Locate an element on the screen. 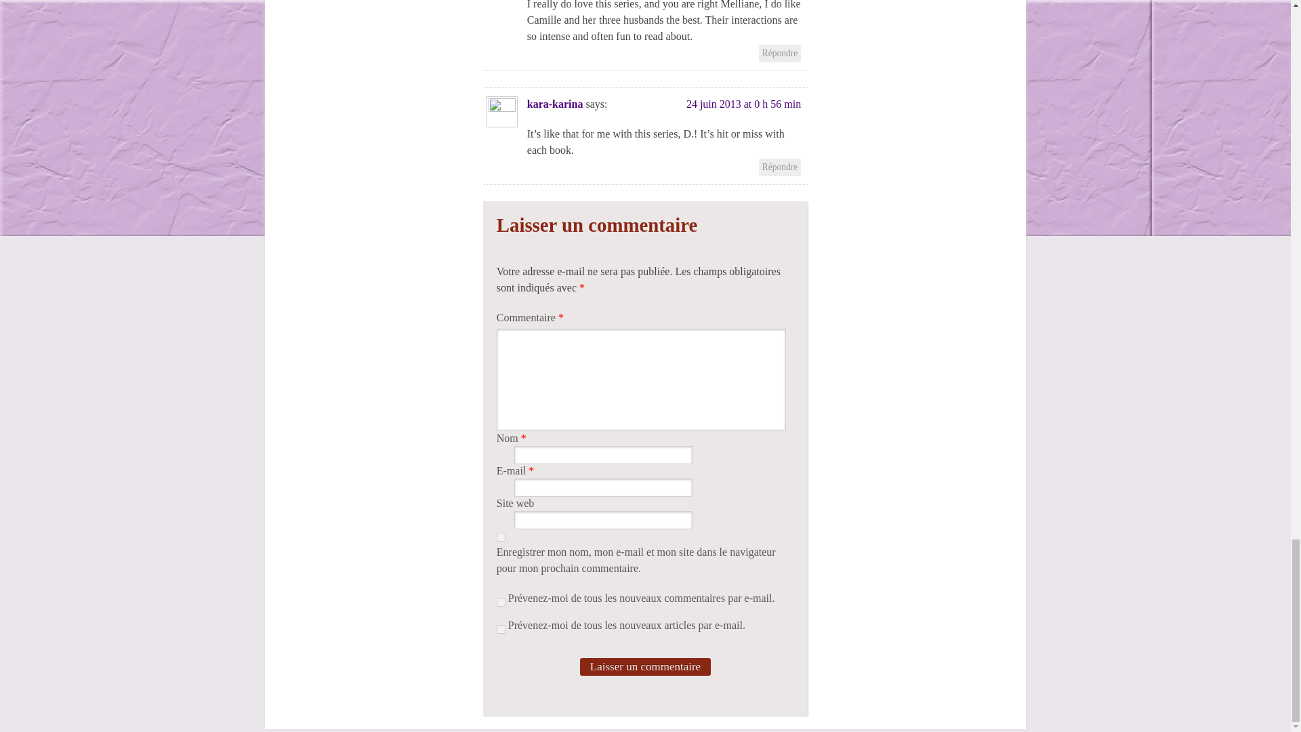 The width and height of the screenshot is (1301, 732). subscribe is located at coordinates (501, 602).